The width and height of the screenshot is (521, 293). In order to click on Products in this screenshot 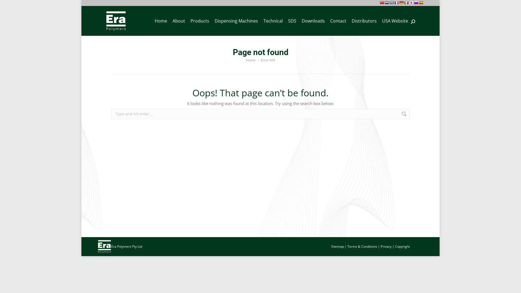, I will do `click(200, 21)`.